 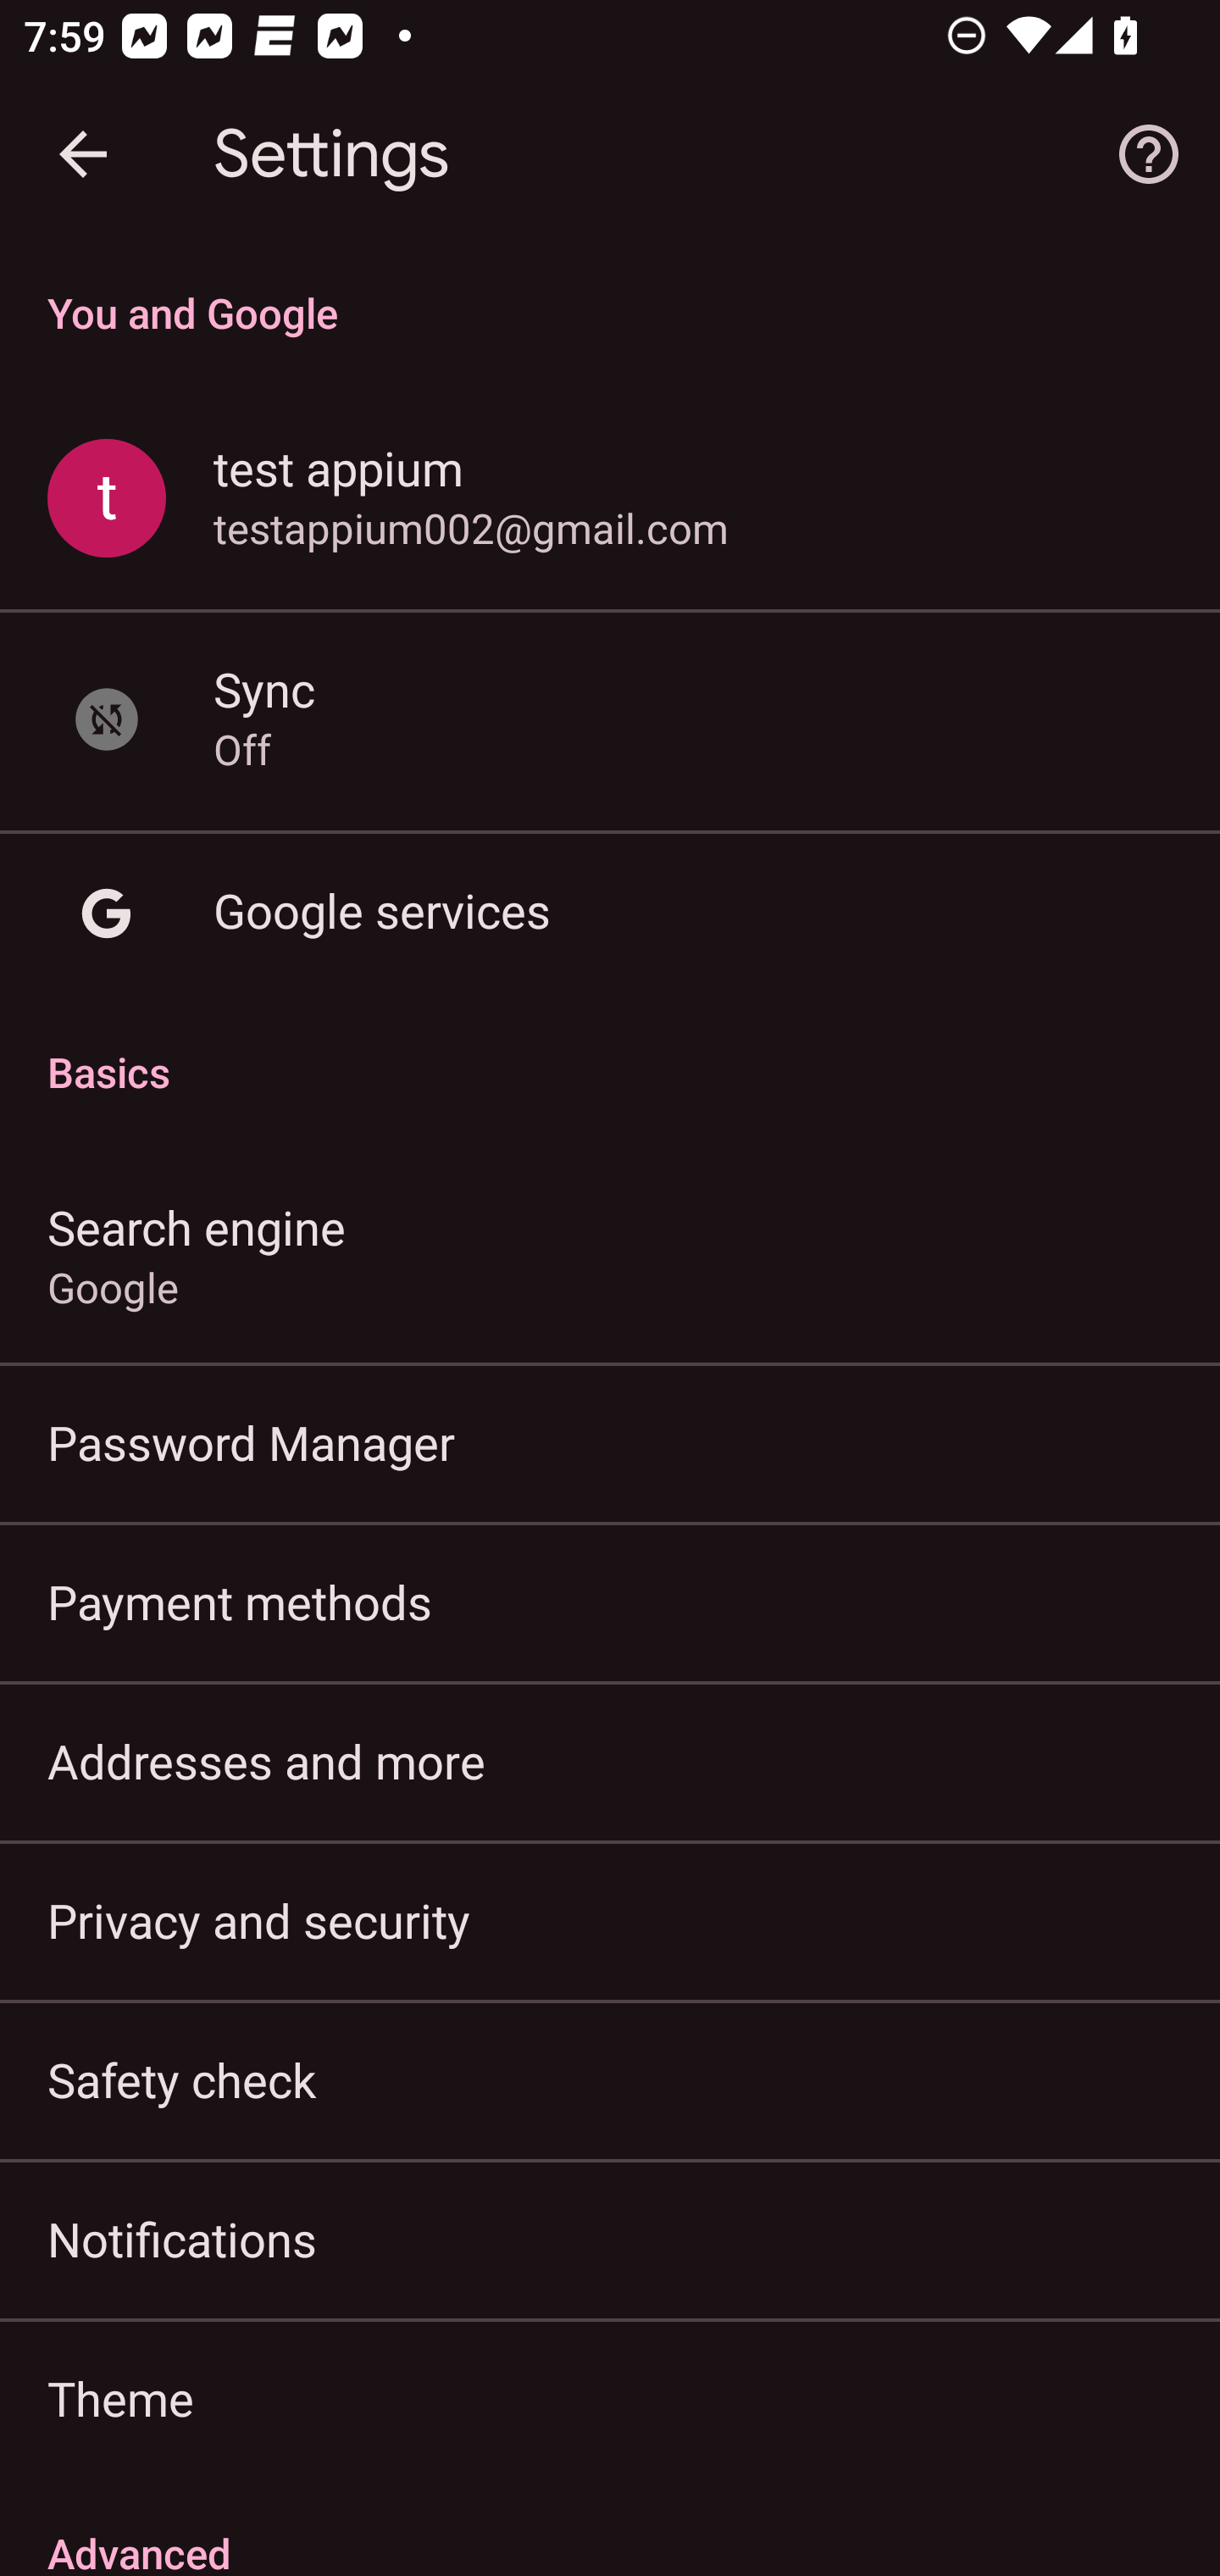 What do you see at coordinates (1149, 154) in the screenshot?
I see `Help & feedback` at bounding box center [1149, 154].